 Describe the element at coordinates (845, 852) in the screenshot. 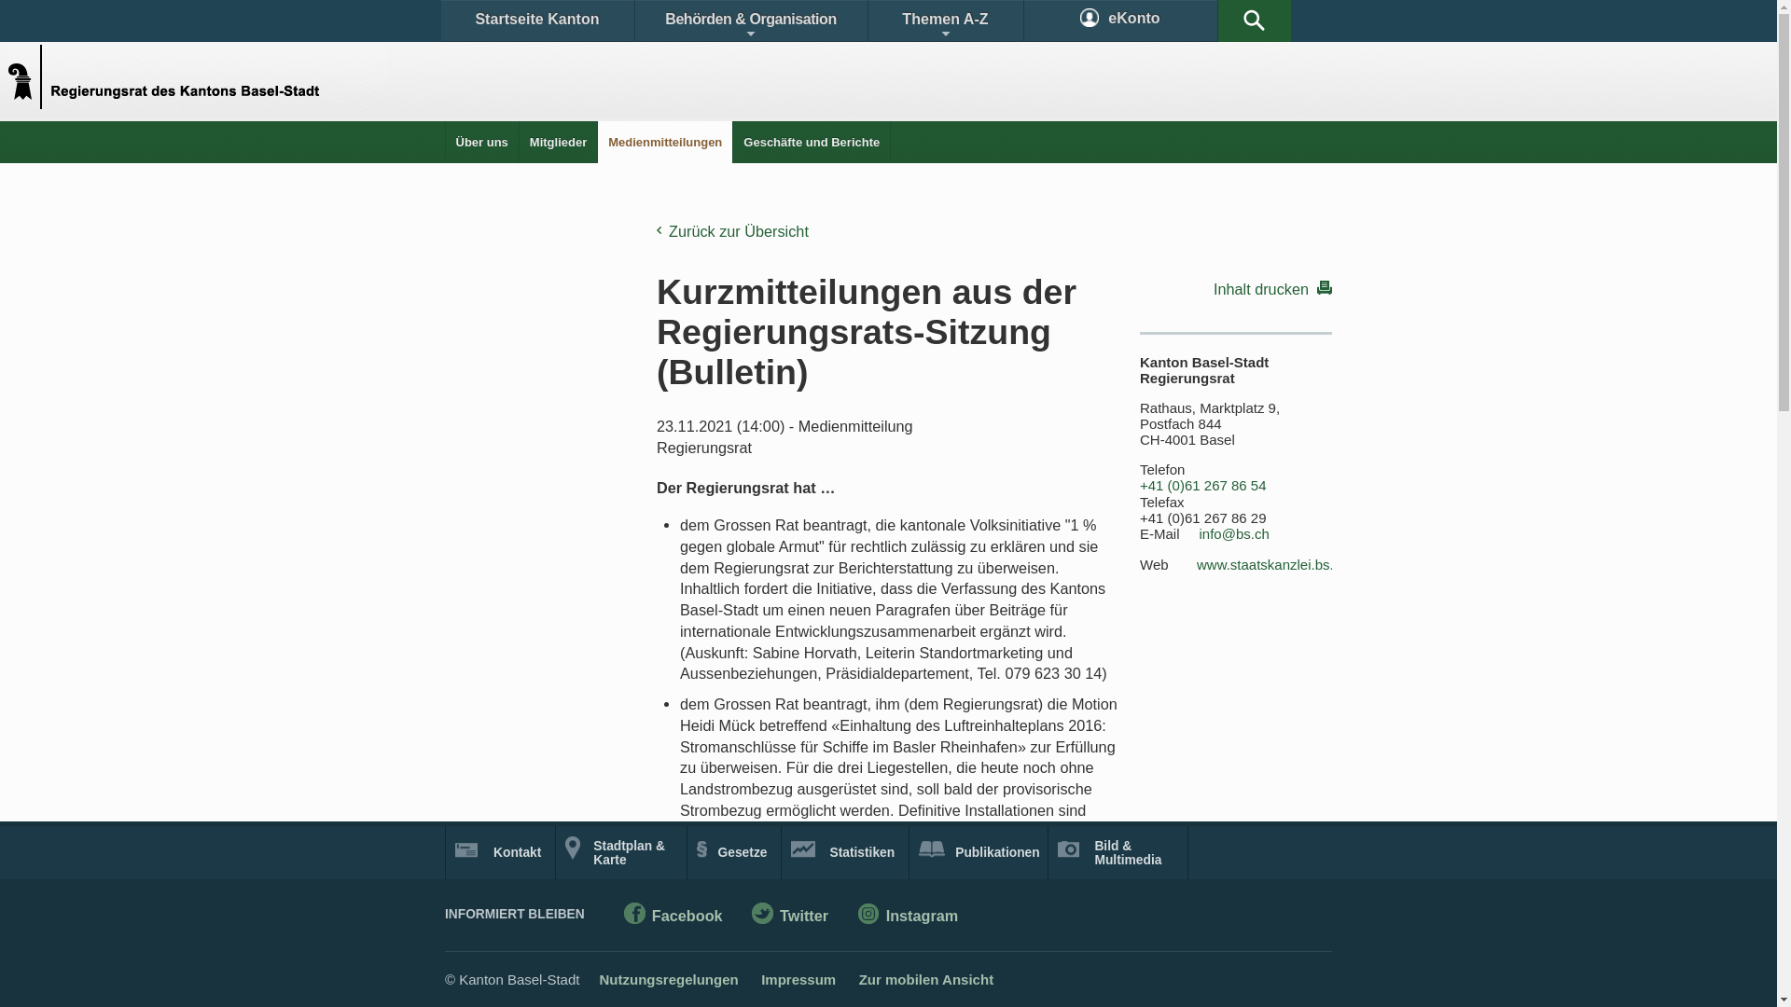

I see `Statistiken` at that location.